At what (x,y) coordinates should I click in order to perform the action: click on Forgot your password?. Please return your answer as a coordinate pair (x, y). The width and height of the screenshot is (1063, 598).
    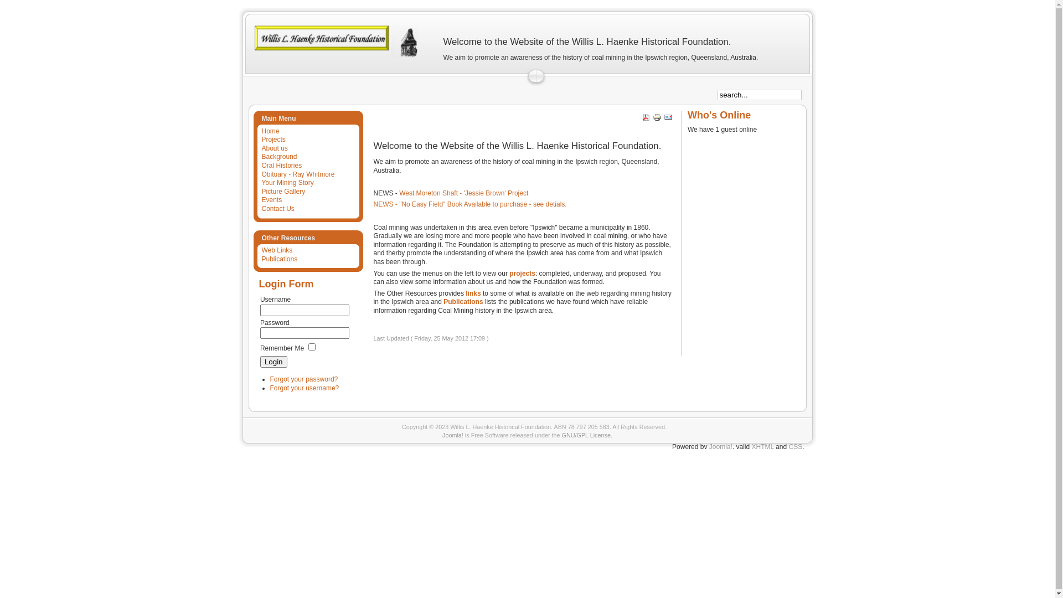
    Looking at the image, I should click on (305, 379).